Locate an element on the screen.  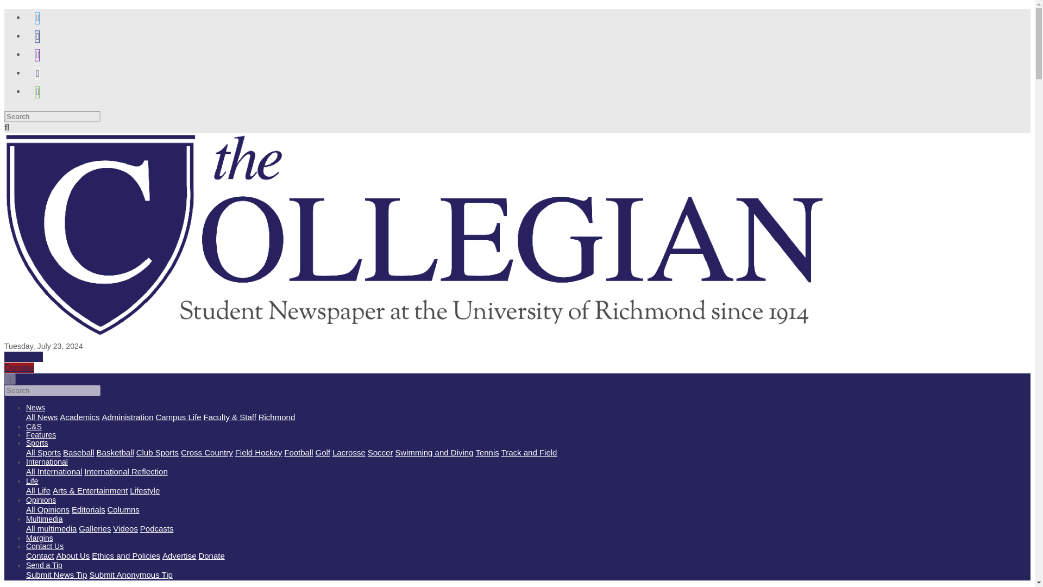
Donate is located at coordinates (19, 367).